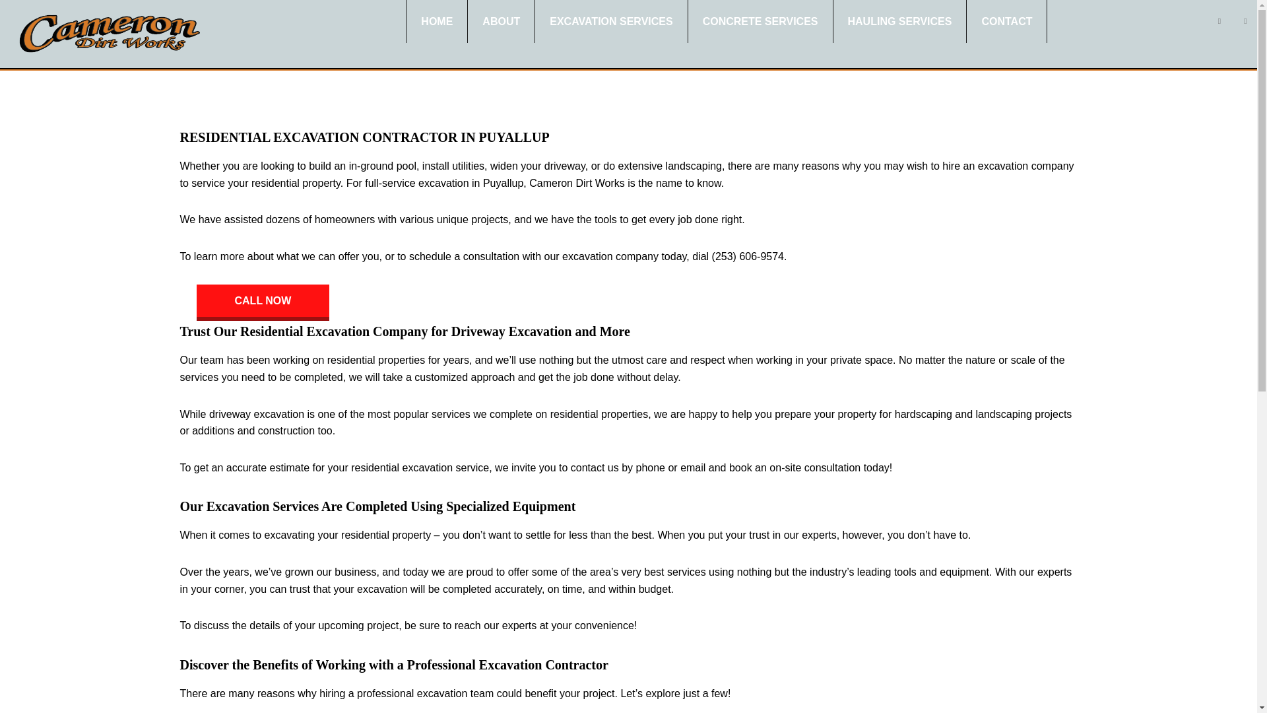 The height and width of the screenshot is (713, 1267). Describe the element at coordinates (610, 21) in the screenshot. I see `EXCAVATION SERVICES` at that location.